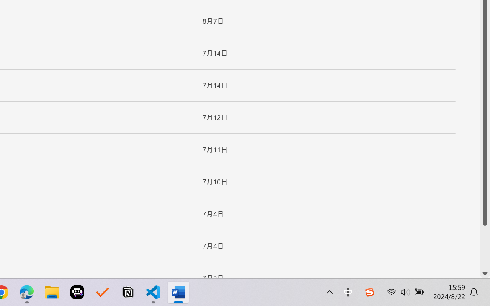 The width and height of the screenshot is (490, 306). Describe the element at coordinates (485, 247) in the screenshot. I see `Page down` at that location.